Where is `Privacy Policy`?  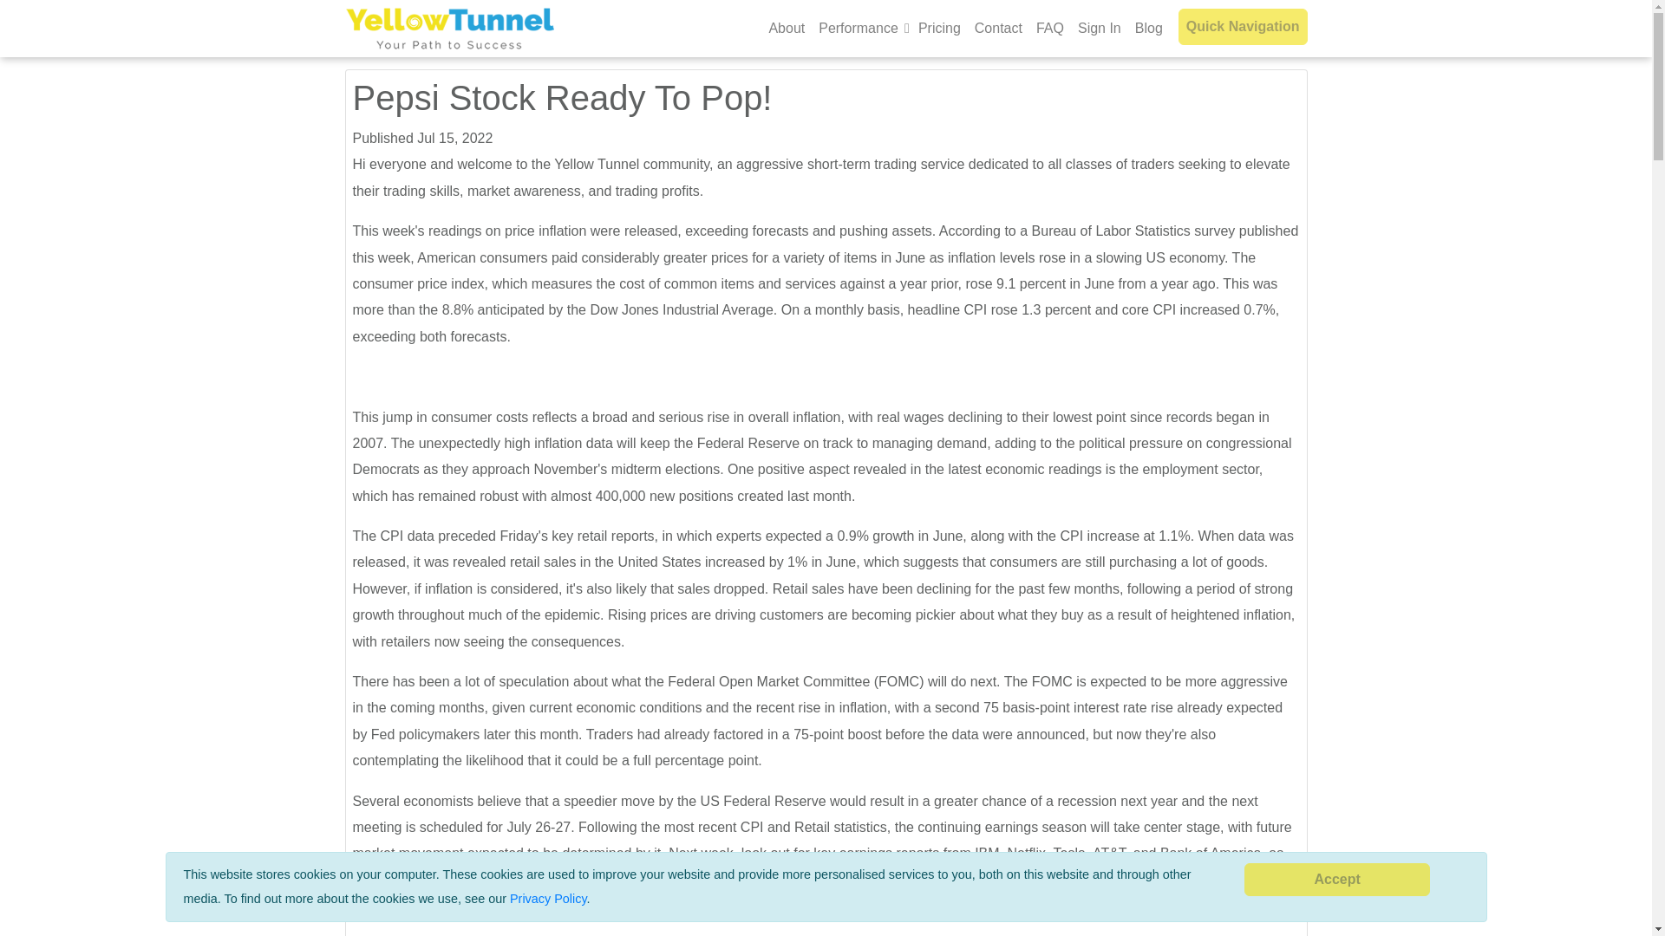 Privacy Policy is located at coordinates (548, 899).